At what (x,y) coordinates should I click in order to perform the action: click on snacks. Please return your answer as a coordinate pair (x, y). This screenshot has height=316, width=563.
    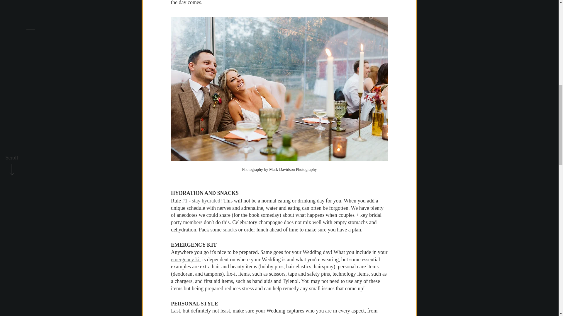
    Looking at the image, I should click on (229, 229).